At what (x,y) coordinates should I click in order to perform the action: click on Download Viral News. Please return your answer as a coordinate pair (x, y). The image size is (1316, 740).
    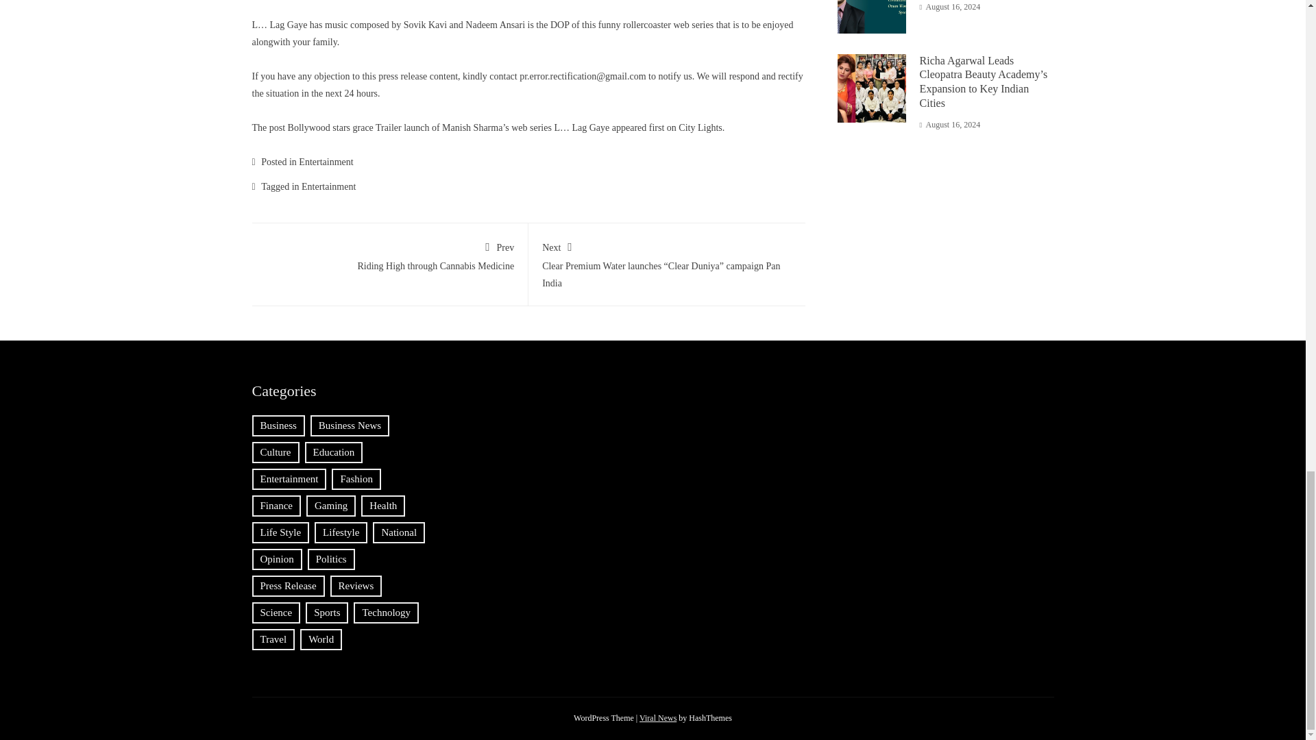
    Looking at the image, I should click on (658, 718).